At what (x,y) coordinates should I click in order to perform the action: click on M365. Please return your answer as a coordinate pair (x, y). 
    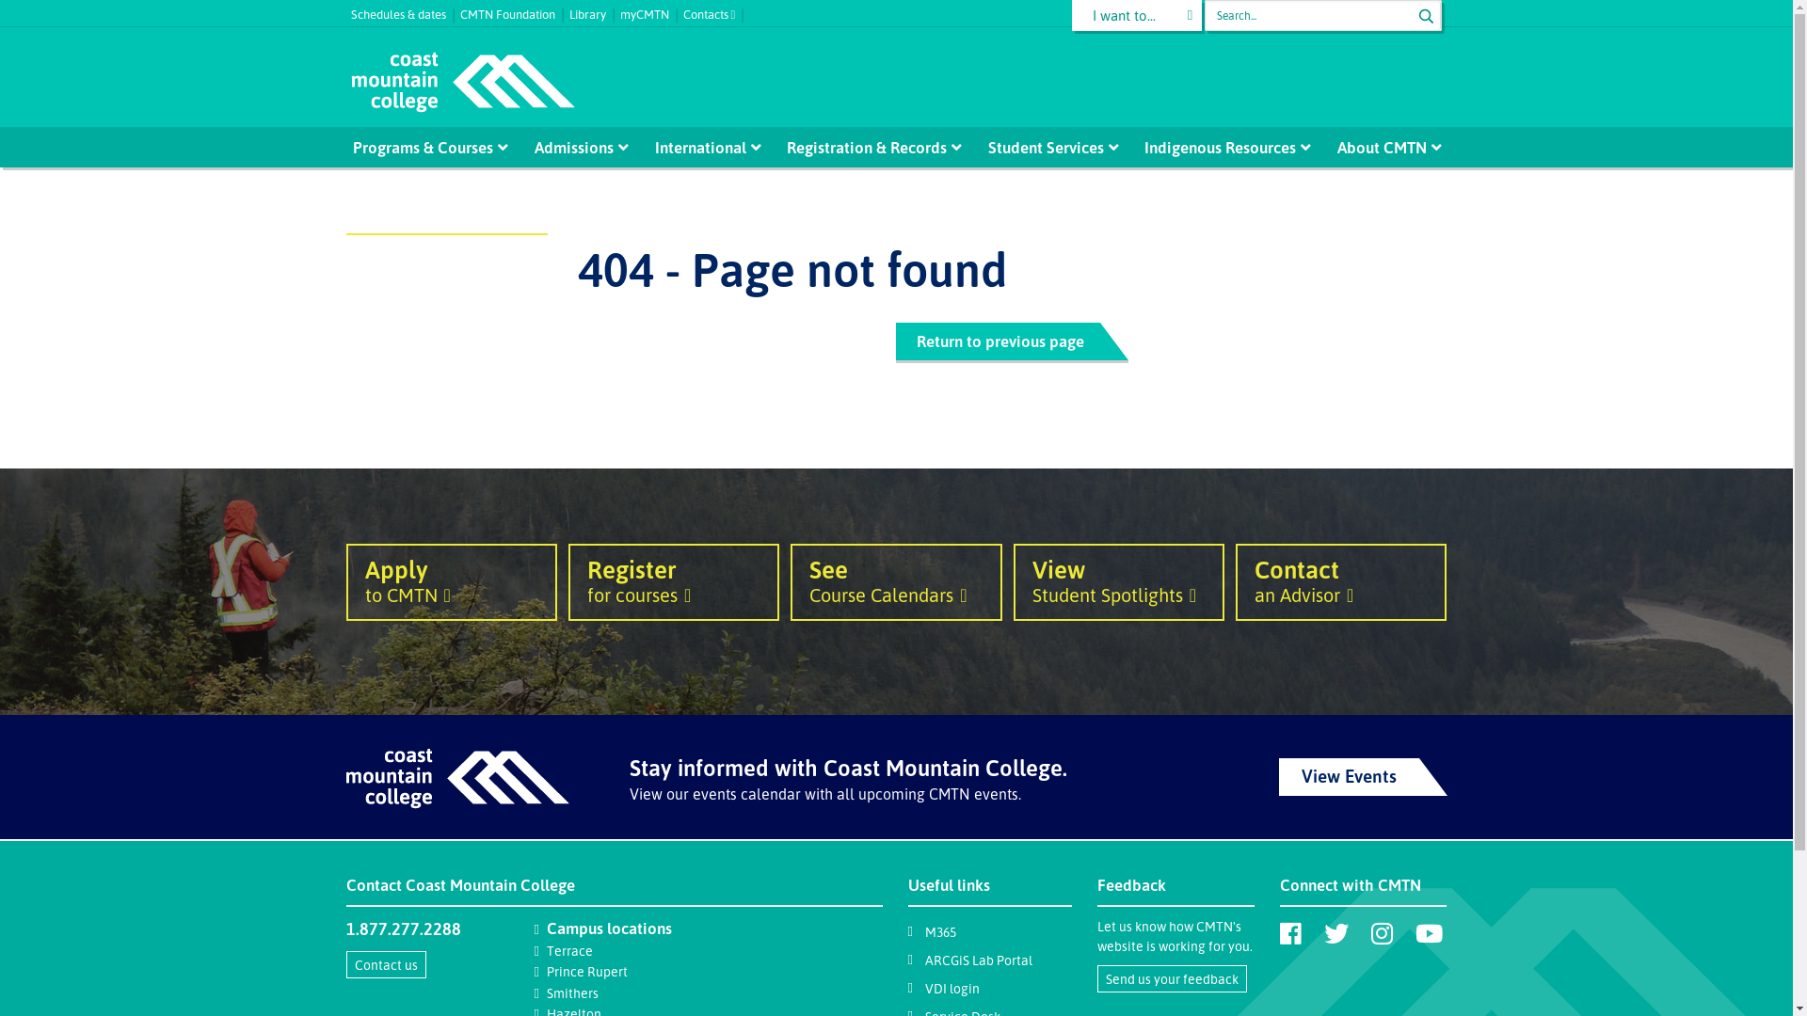
    Looking at the image, I should click on (939, 931).